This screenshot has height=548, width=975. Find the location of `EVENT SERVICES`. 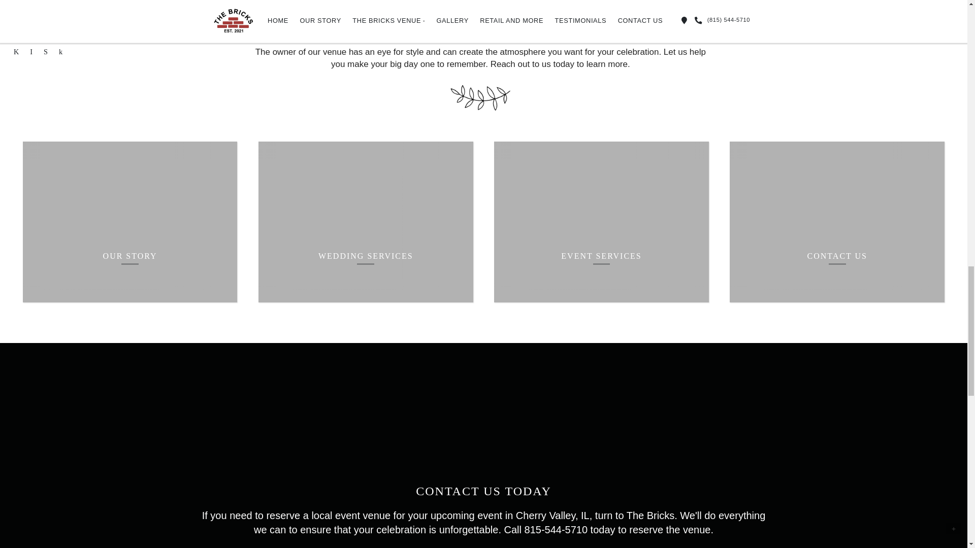

EVENT SERVICES is located at coordinates (601, 222).